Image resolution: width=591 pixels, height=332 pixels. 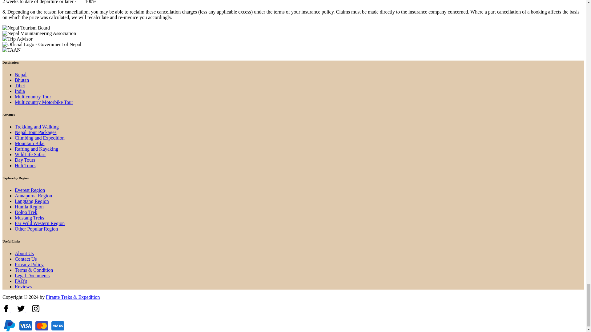 What do you see at coordinates (21, 281) in the screenshot?
I see `FAQ's` at bounding box center [21, 281].